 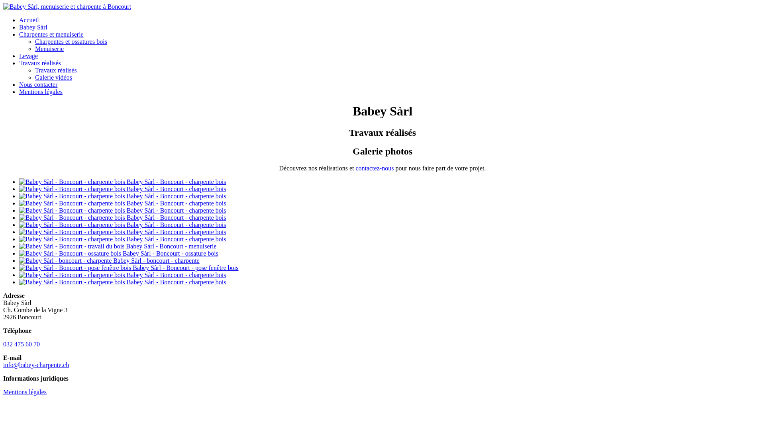 I want to click on Charpentes et menuiserie, so click(x=51, y=34).